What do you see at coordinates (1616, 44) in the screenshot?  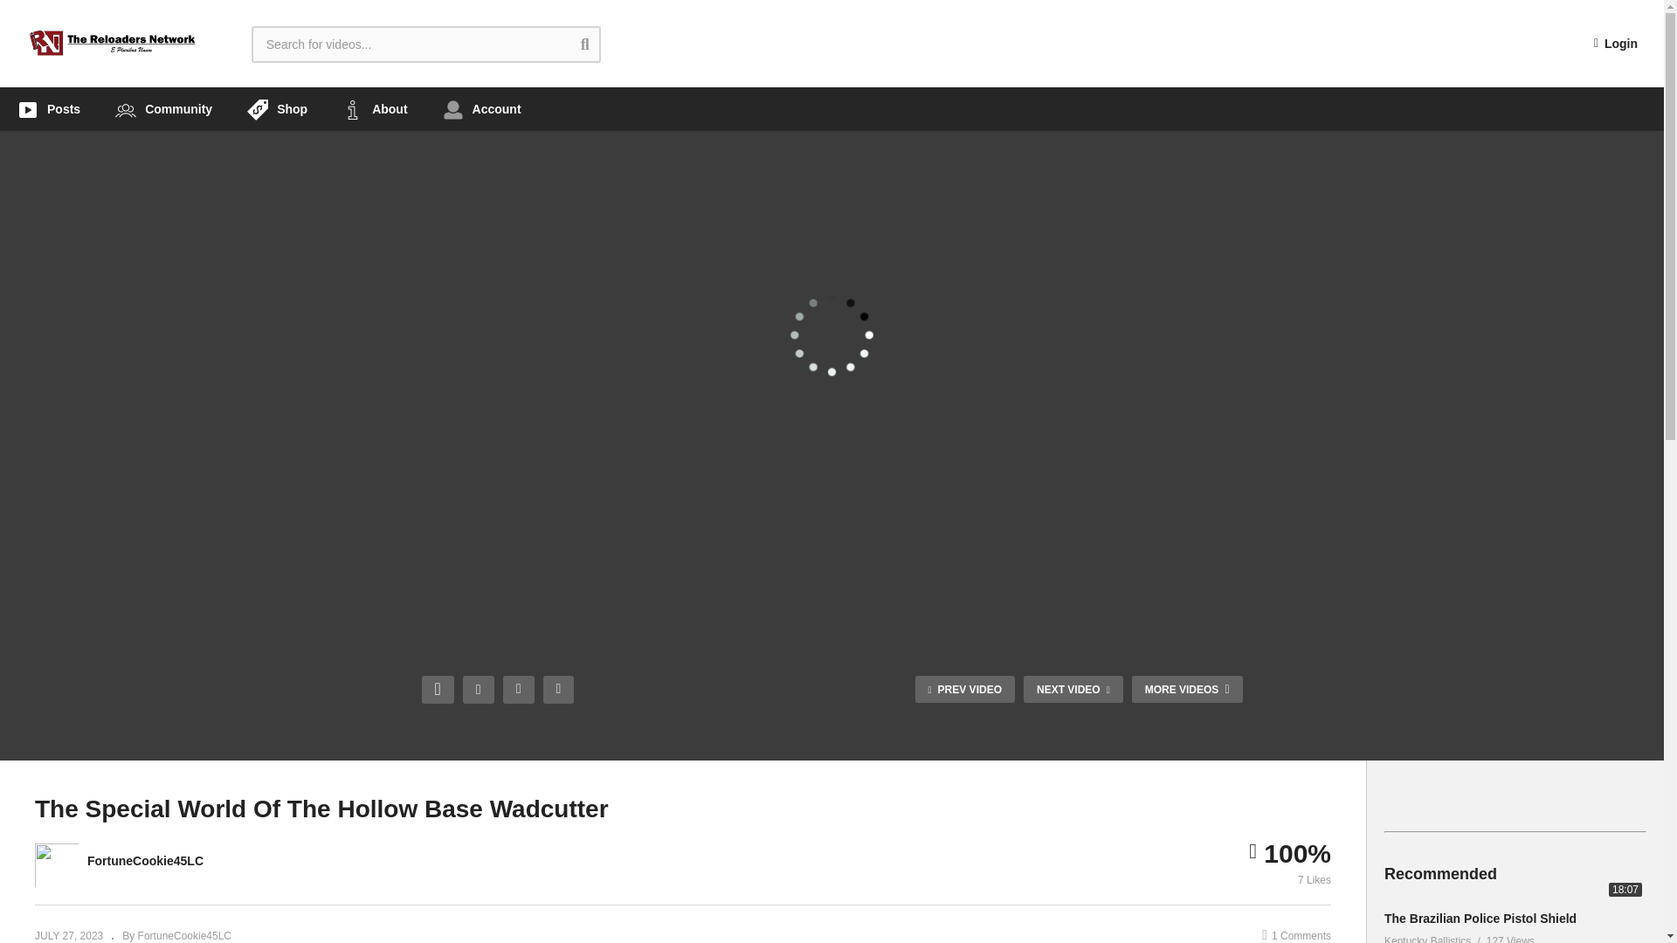 I see ` Login` at bounding box center [1616, 44].